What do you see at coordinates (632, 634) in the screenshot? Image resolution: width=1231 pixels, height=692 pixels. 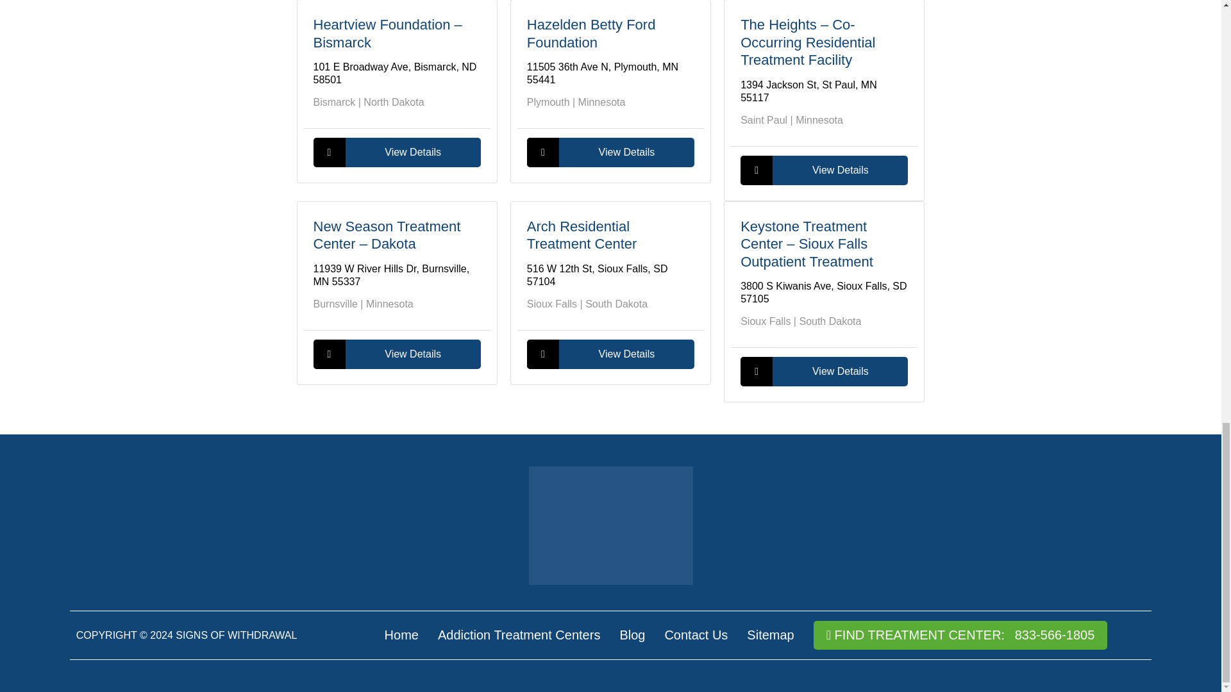 I see `Blog` at bounding box center [632, 634].